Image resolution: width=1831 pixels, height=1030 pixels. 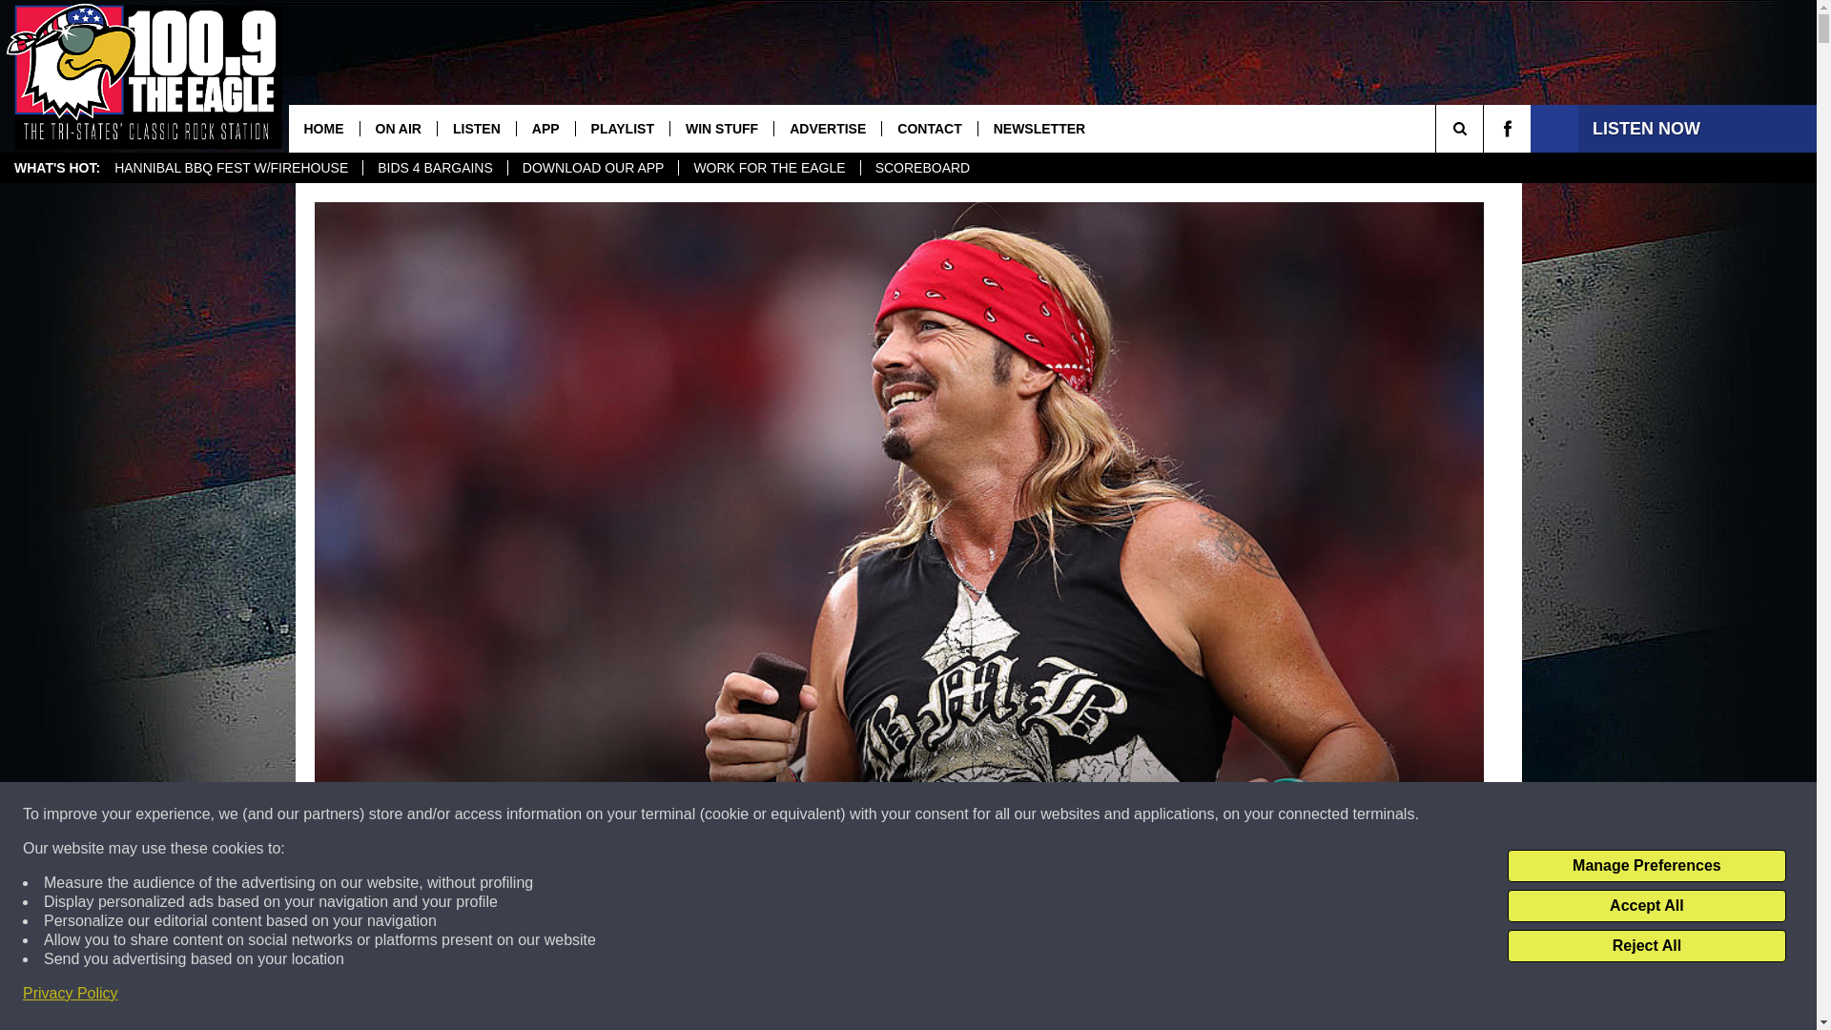 I want to click on BIDS 4 BARGAINS, so click(x=435, y=168).